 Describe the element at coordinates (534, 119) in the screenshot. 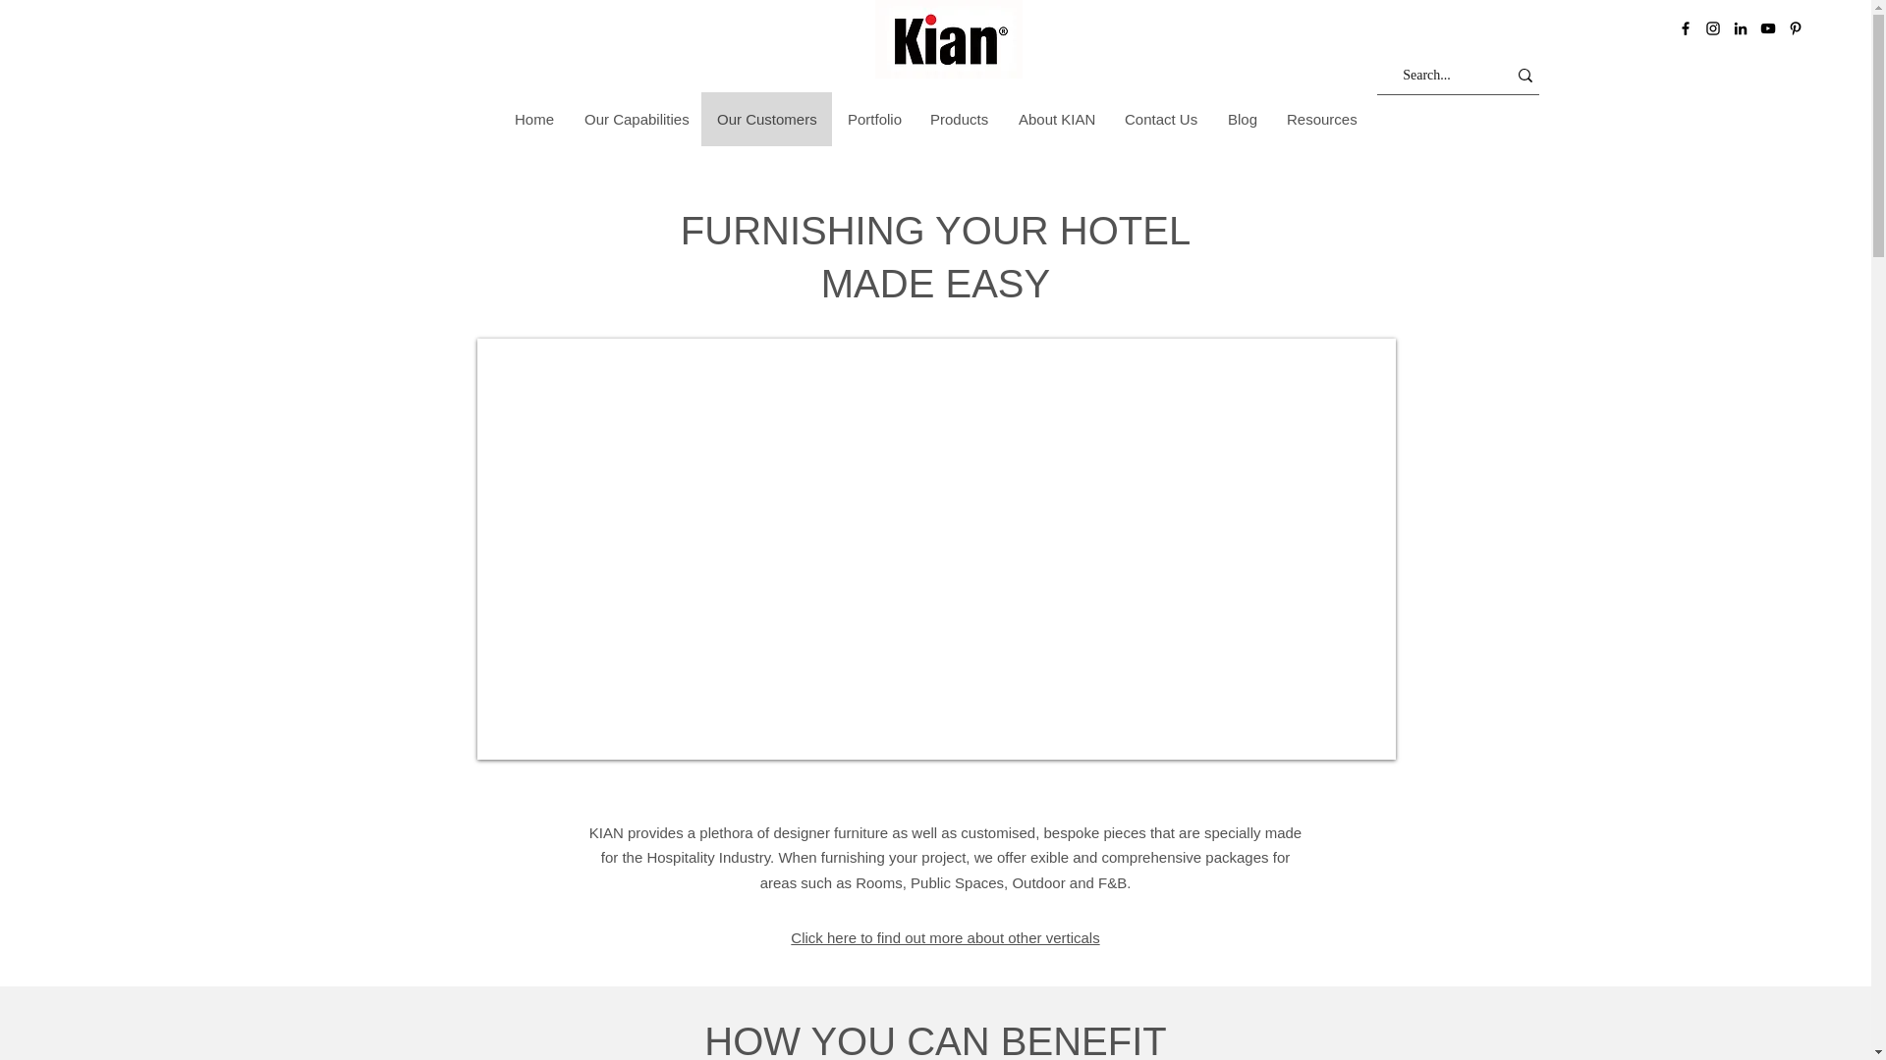

I see `Home` at that location.